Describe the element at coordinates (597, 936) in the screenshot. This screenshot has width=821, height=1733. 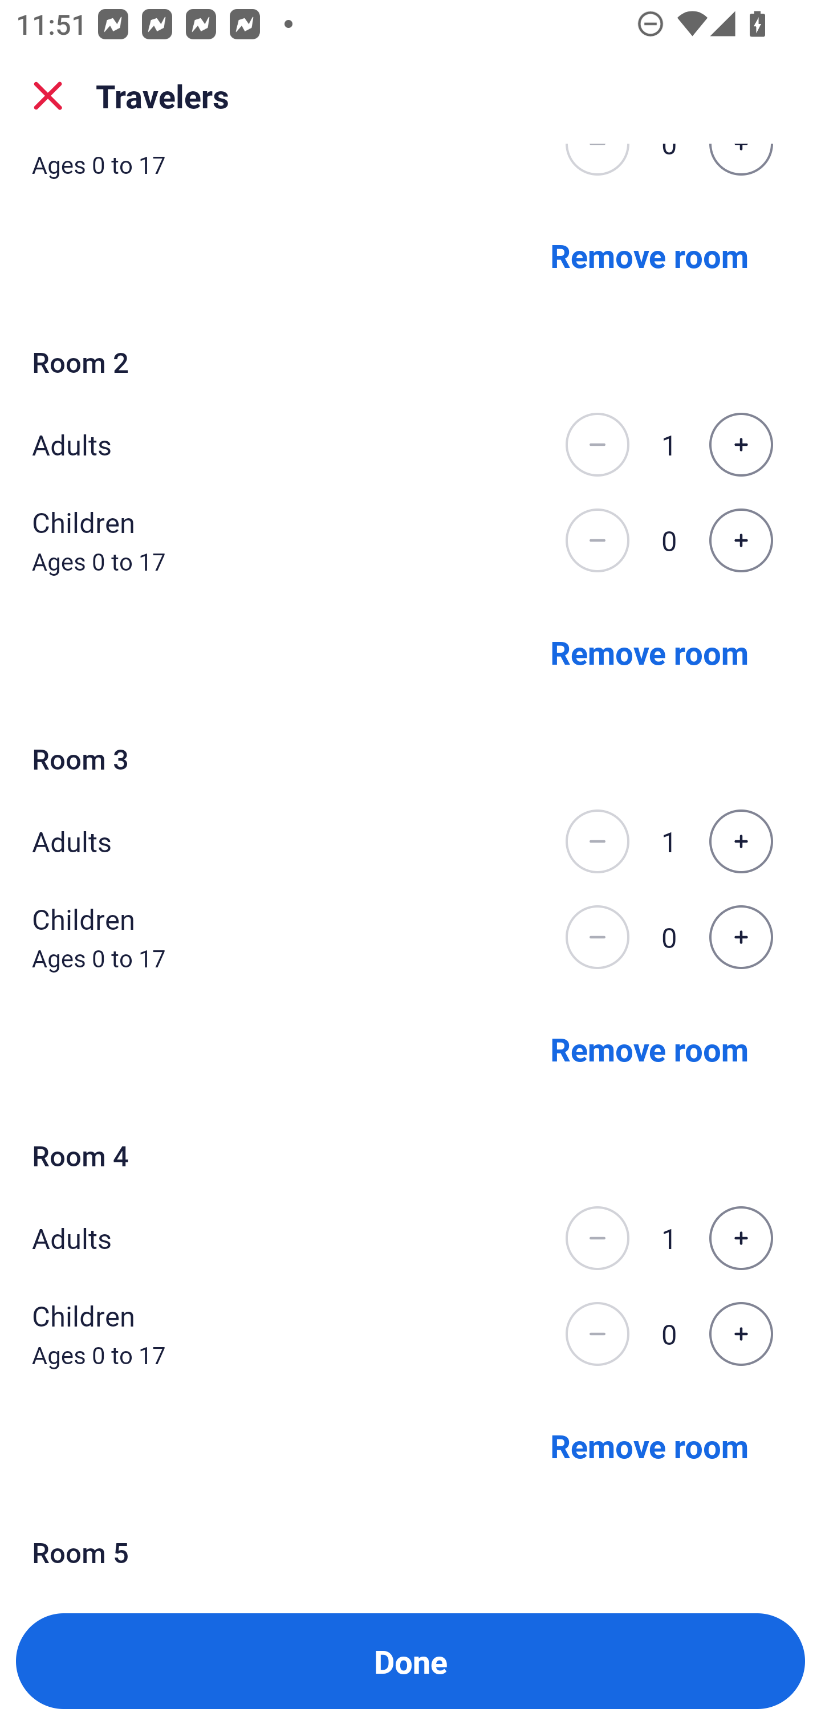
I see `Decrease the number of children` at that location.